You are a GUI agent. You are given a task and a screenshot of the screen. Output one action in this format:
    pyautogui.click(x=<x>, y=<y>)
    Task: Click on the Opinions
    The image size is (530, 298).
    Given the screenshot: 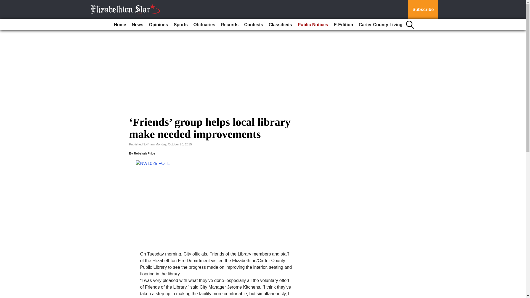 What is the action you would take?
    pyautogui.click(x=158, y=25)
    